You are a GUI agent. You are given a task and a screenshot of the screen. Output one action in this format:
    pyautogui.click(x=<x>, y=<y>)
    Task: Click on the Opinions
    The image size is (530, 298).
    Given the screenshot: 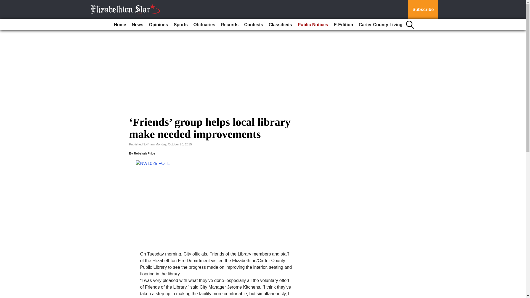 What is the action you would take?
    pyautogui.click(x=158, y=25)
    